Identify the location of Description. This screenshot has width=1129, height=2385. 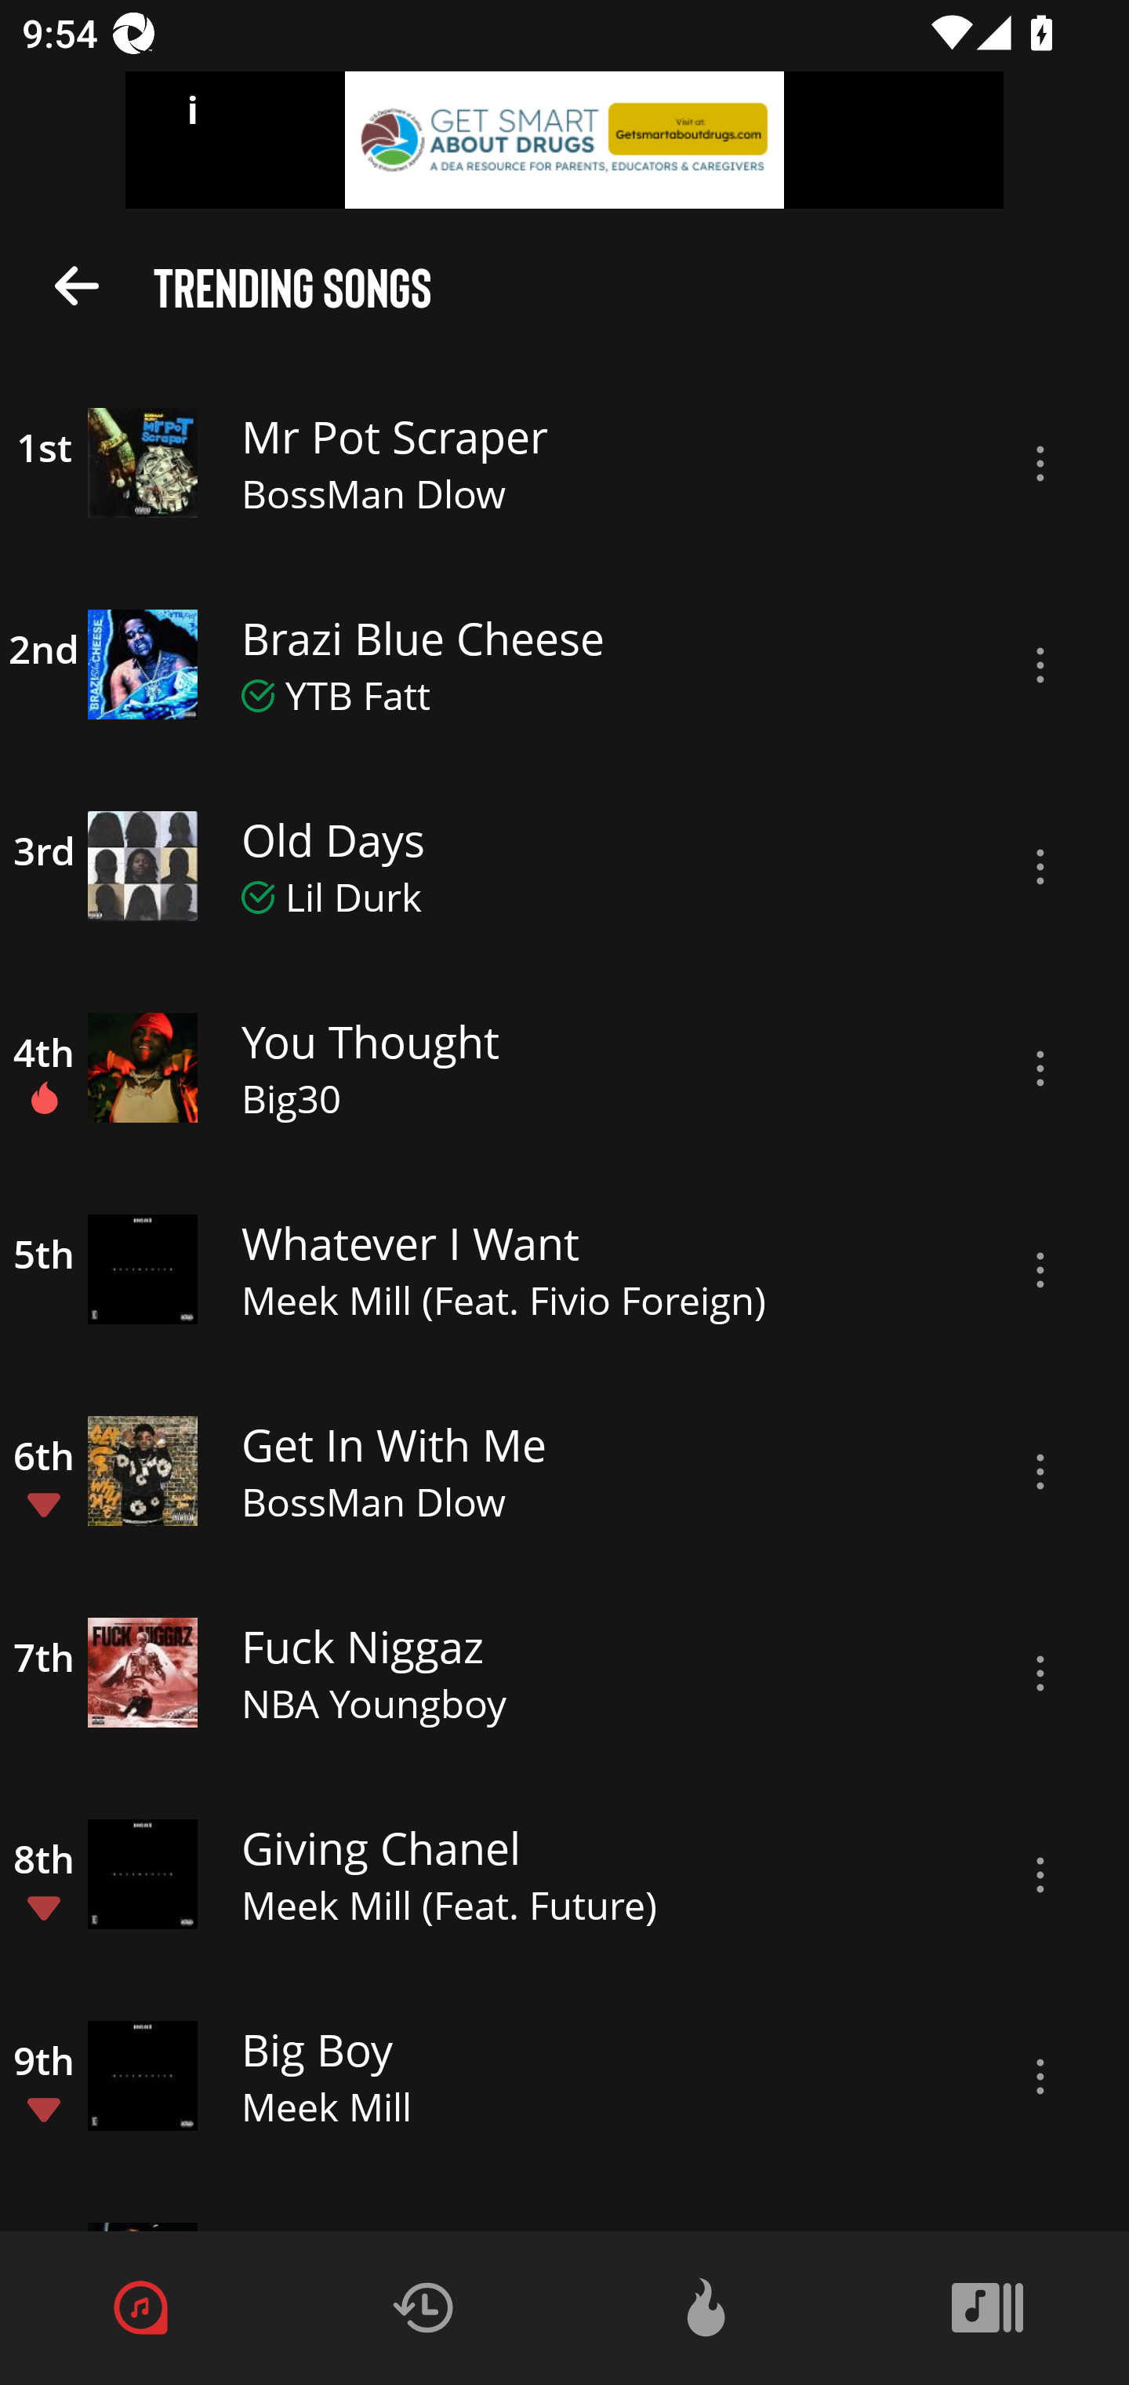
(1040, 1472).